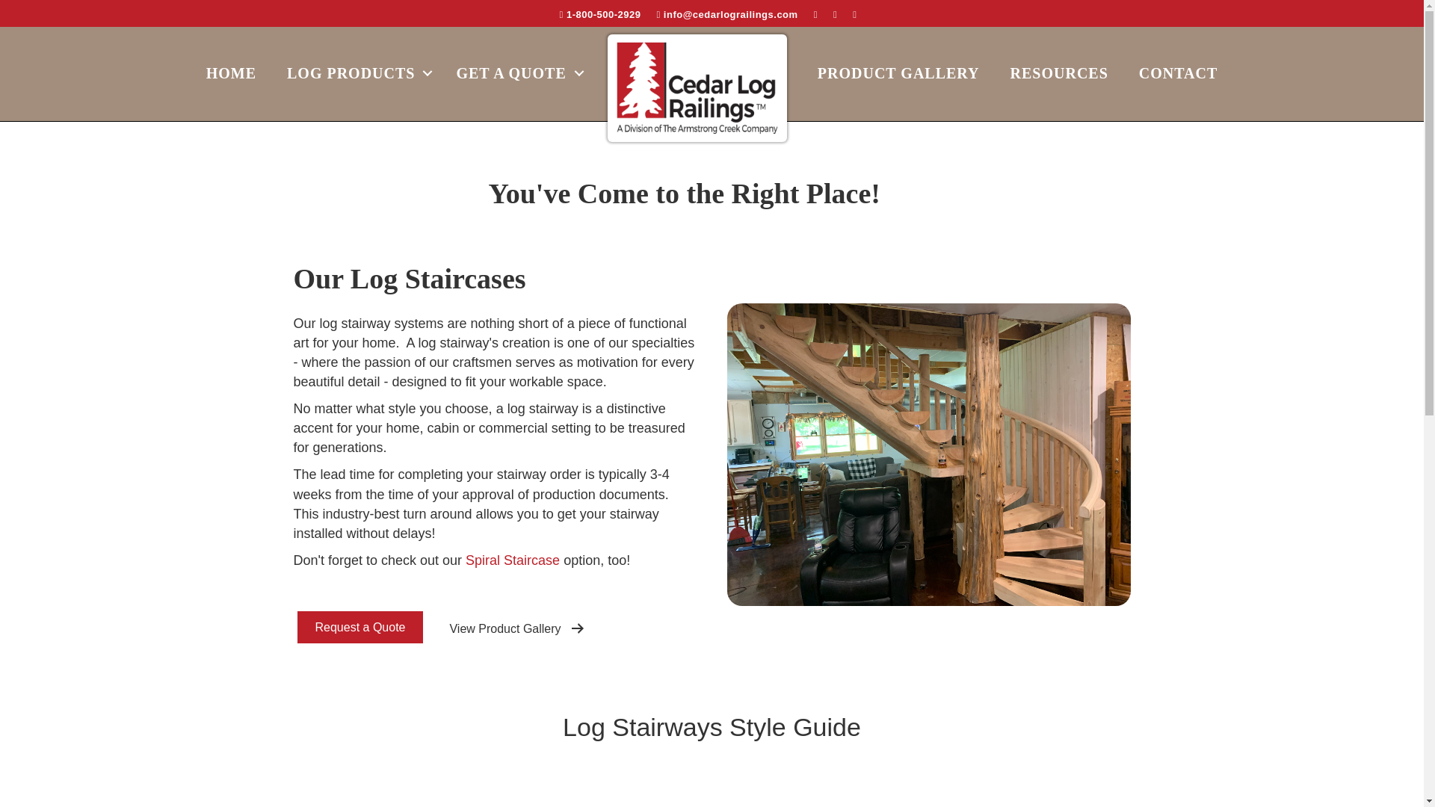 This screenshot has width=1435, height=807. Describe the element at coordinates (512, 560) in the screenshot. I see `Spiral Staircase` at that location.